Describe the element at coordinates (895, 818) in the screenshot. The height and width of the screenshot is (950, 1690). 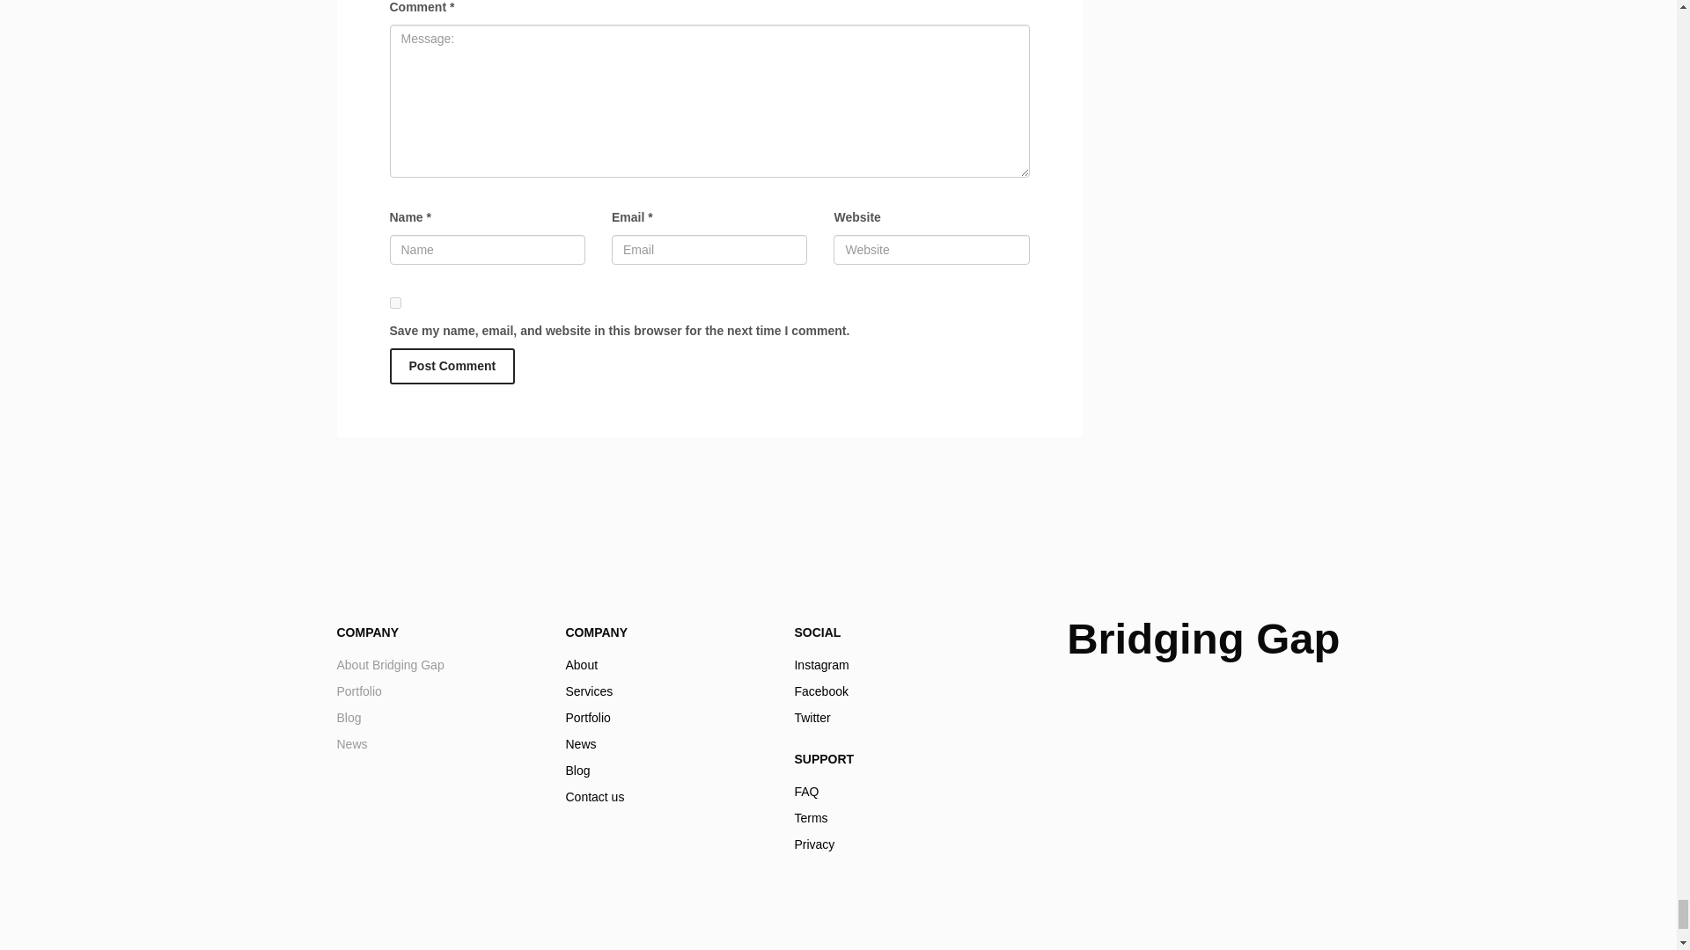
I see `Post Comment` at that location.